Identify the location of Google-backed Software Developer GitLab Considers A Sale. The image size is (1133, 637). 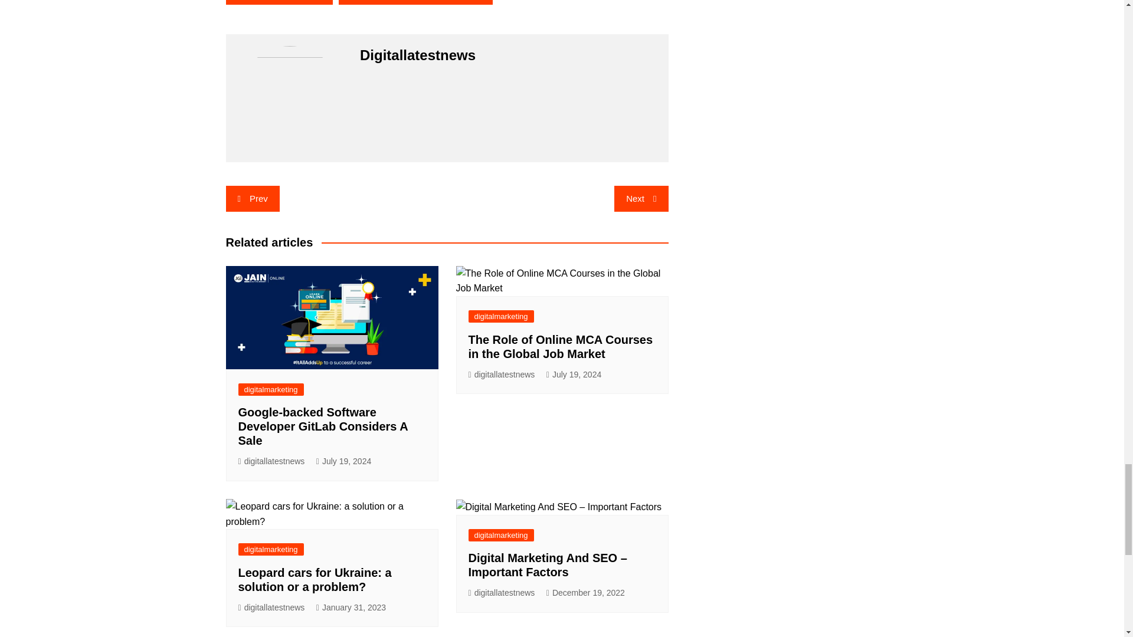
(323, 426).